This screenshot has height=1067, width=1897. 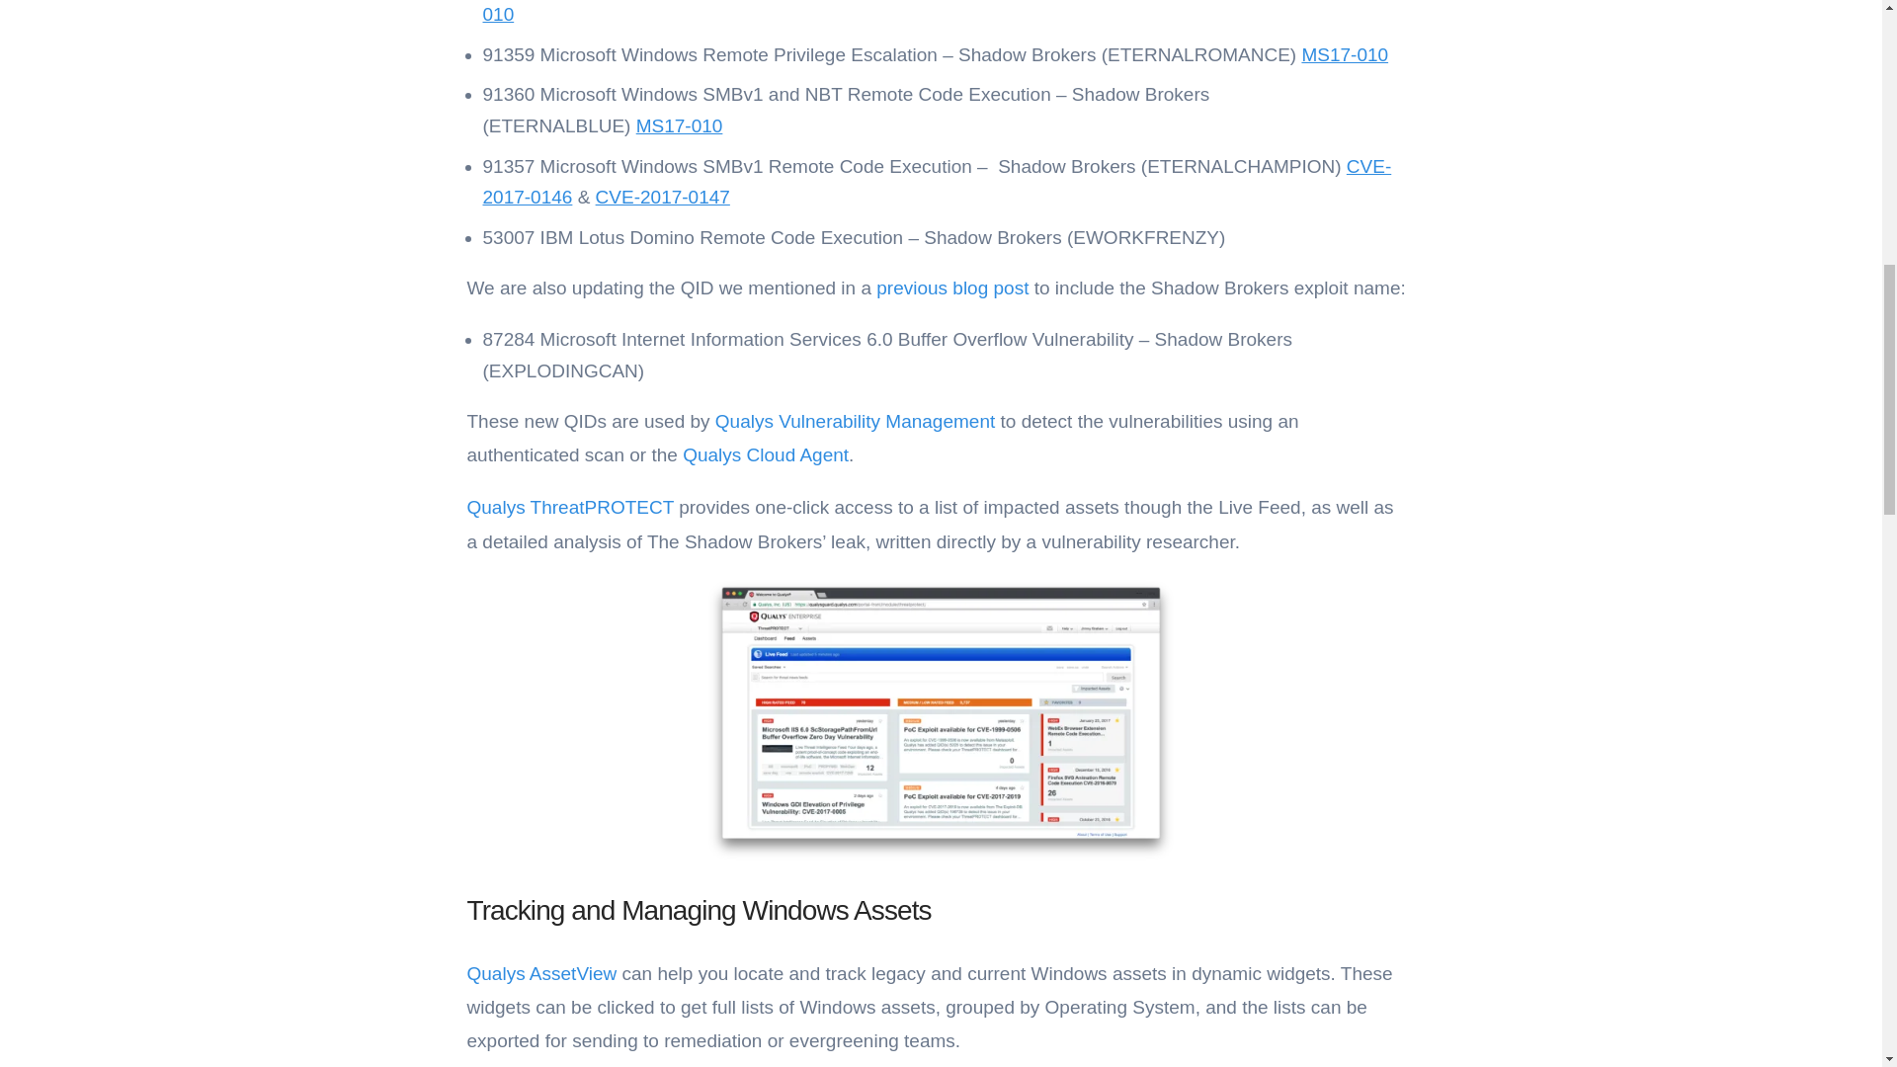 I want to click on CVE-2017-0146, so click(x=936, y=181).